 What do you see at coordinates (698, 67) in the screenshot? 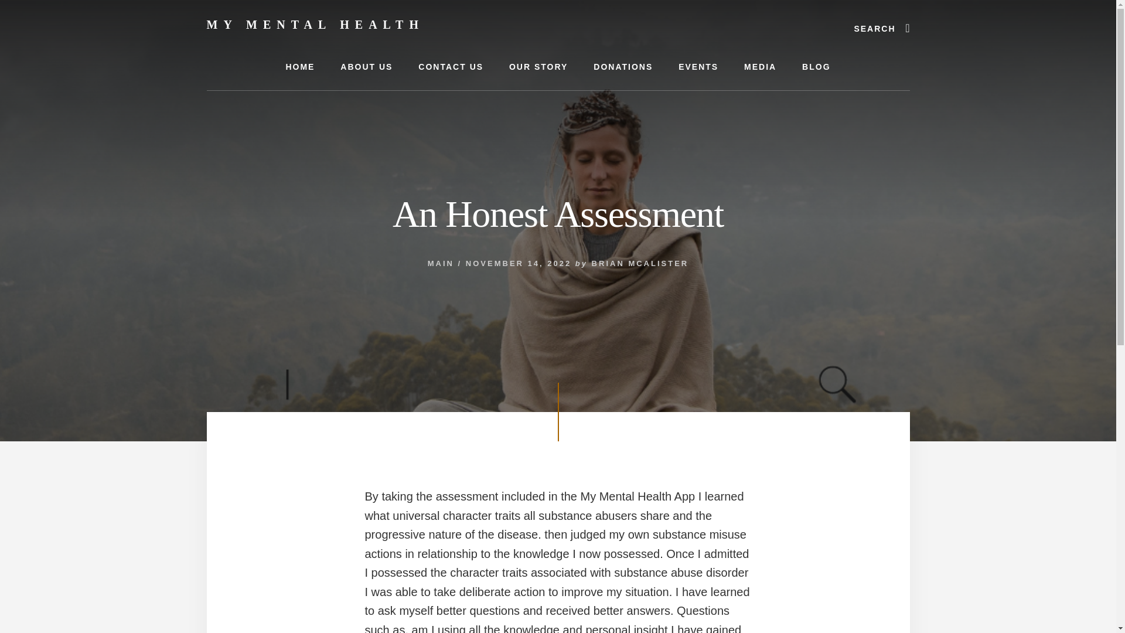
I see `EVENTS` at bounding box center [698, 67].